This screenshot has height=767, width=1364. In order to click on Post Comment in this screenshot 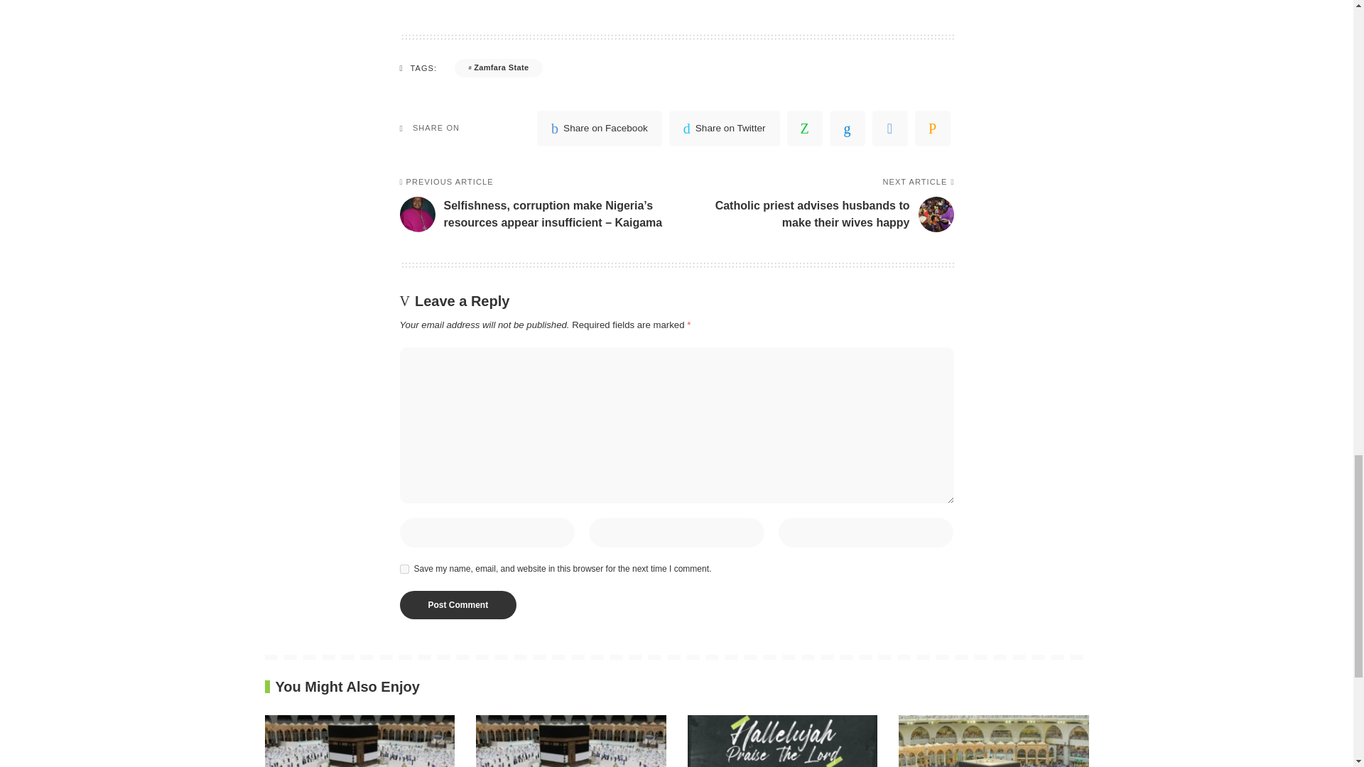, I will do `click(458, 604)`.